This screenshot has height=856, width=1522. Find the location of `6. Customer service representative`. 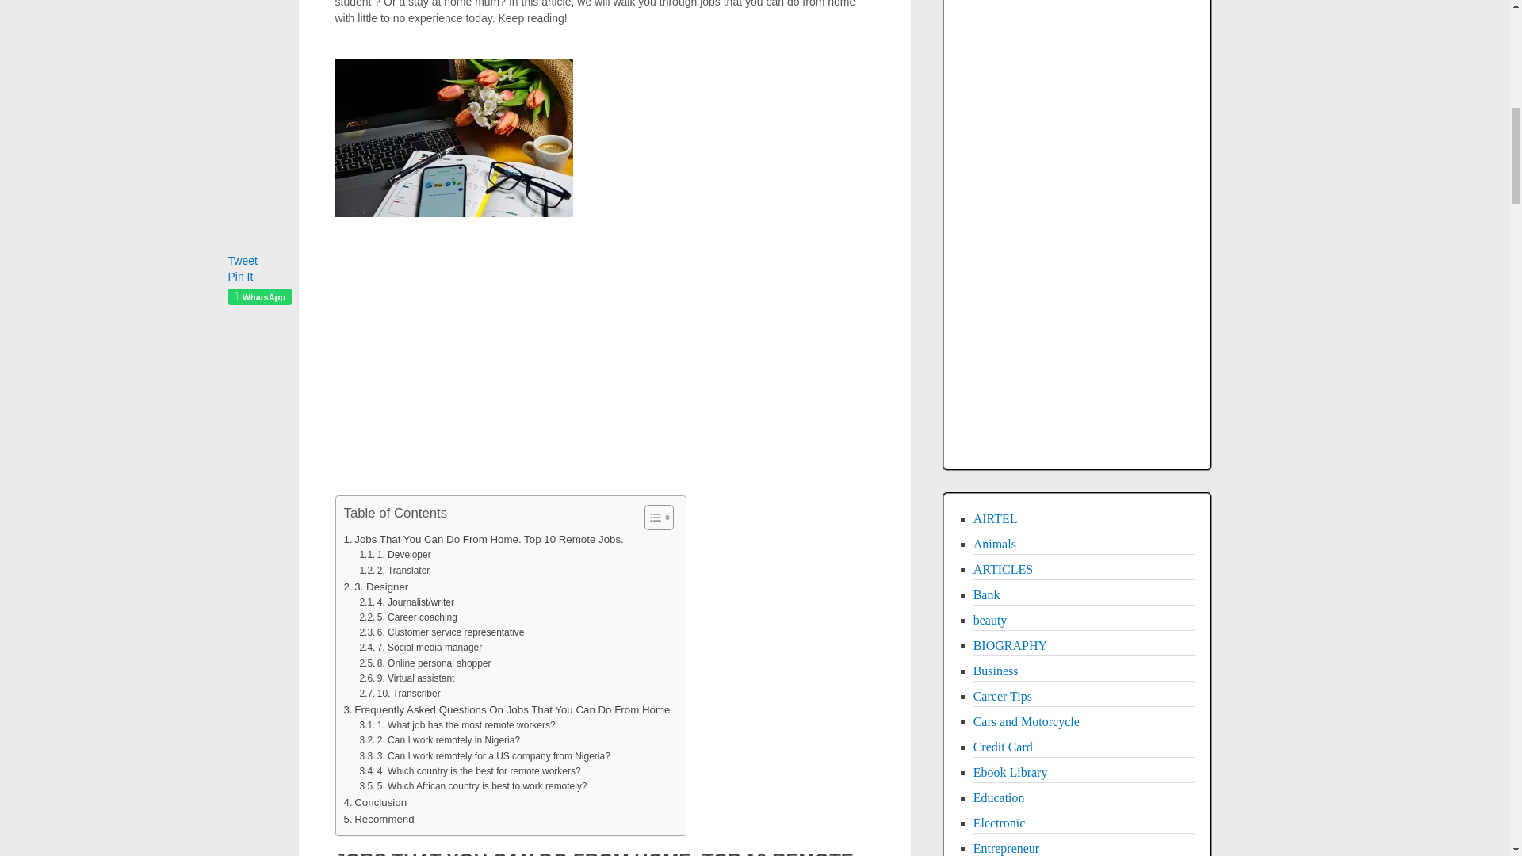

6. Customer service representative is located at coordinates (441, 632).